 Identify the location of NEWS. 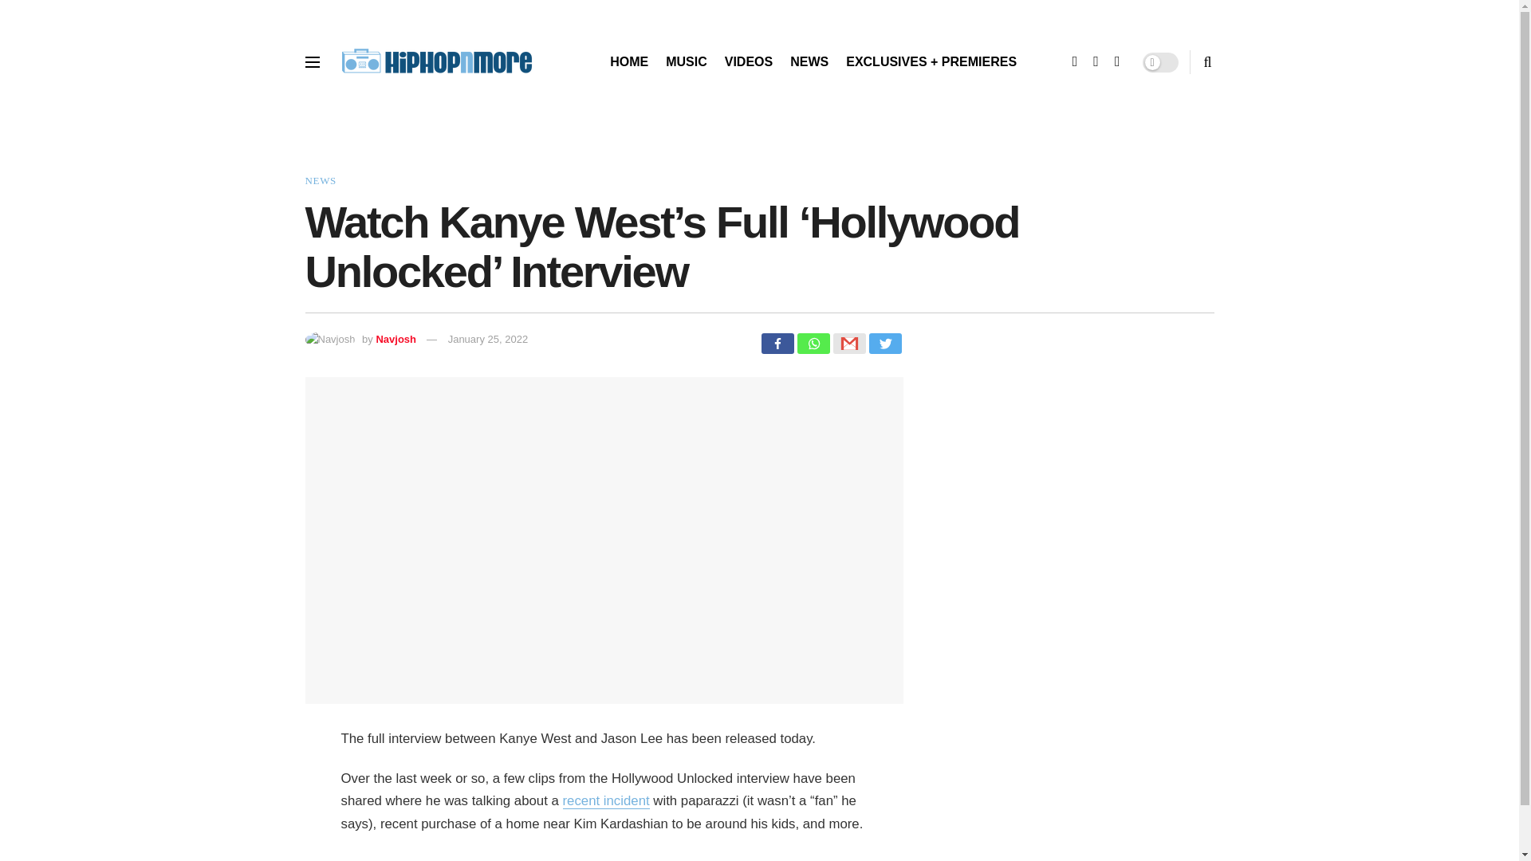
(320, 180).